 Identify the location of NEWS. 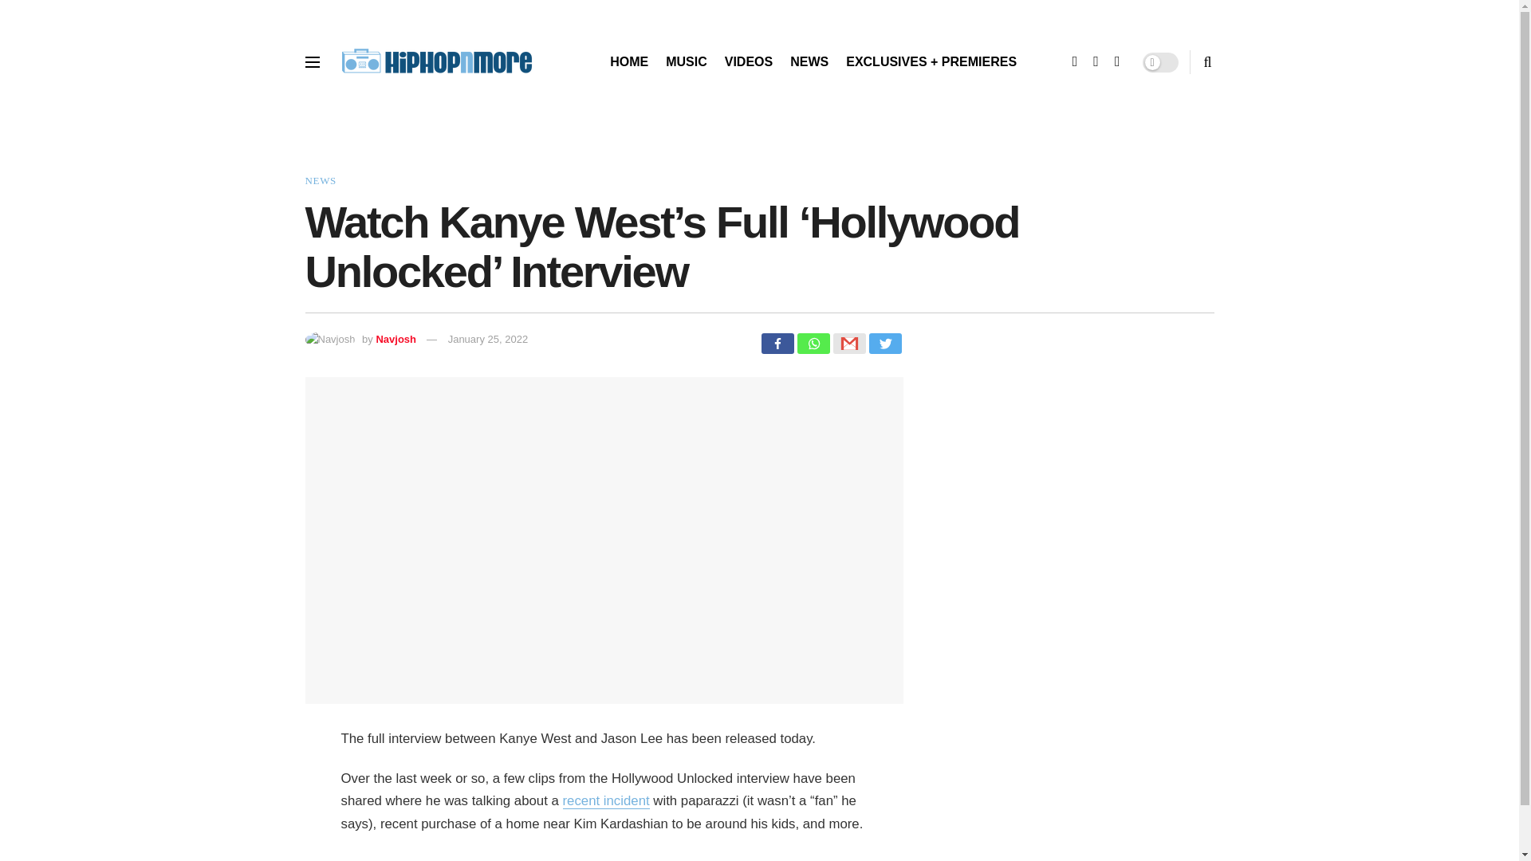
(320, 180).